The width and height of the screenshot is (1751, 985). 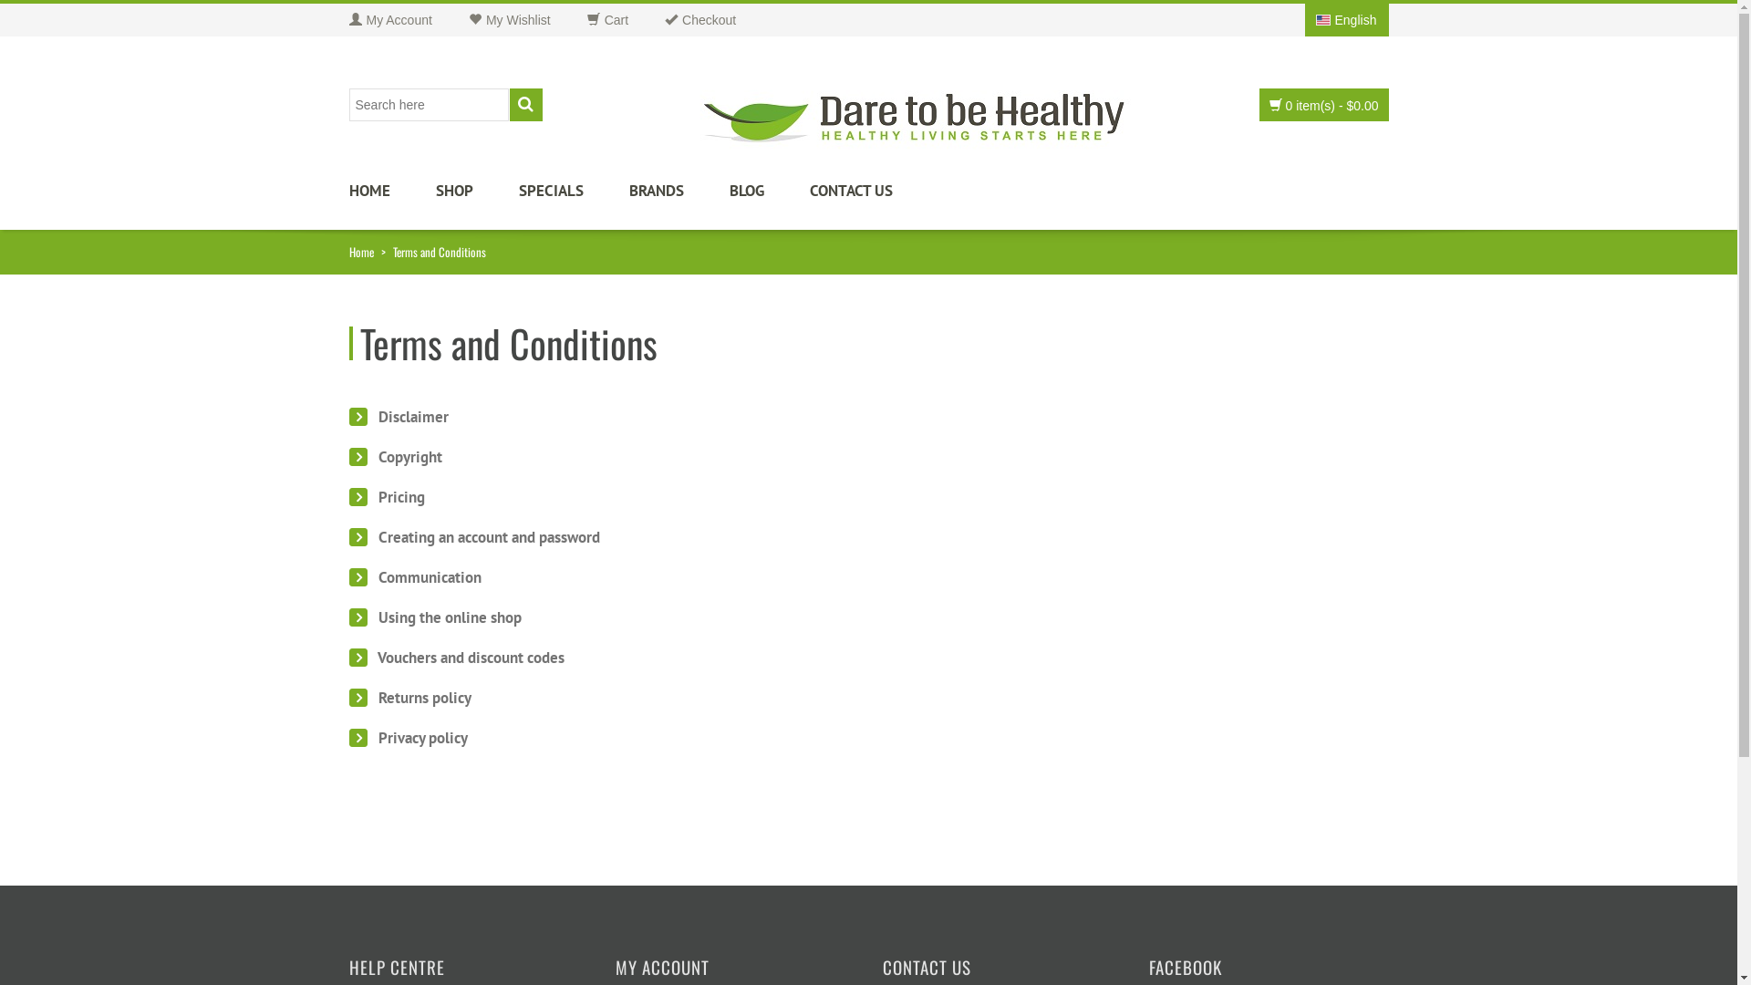 What do you see at coordinates (392, 199) in the screenshot?
I see `HOME` at bounding box center [392, 199].